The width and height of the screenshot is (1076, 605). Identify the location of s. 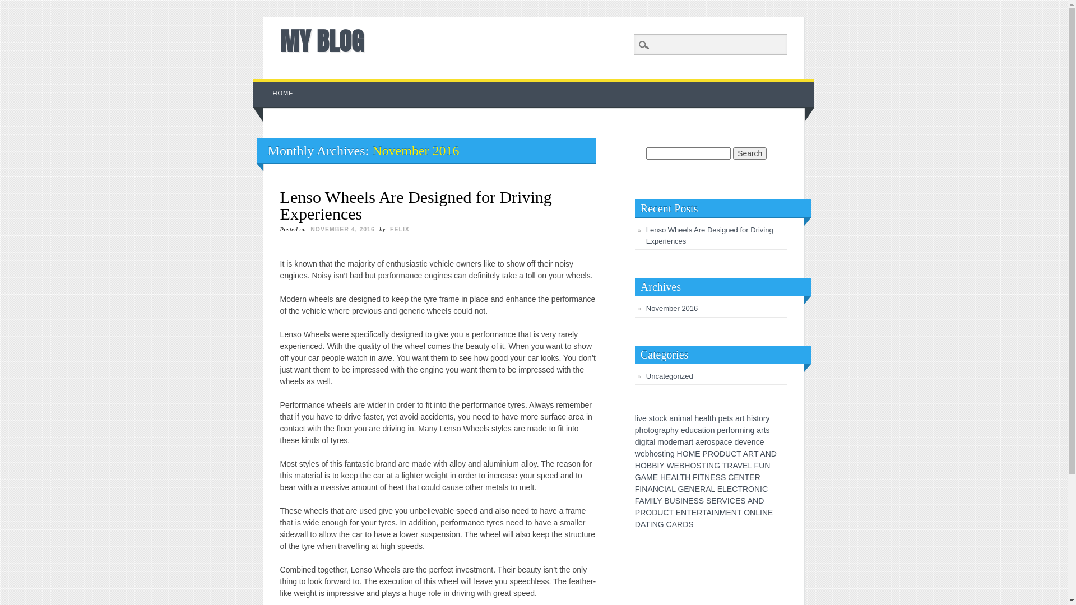
(754, 418).